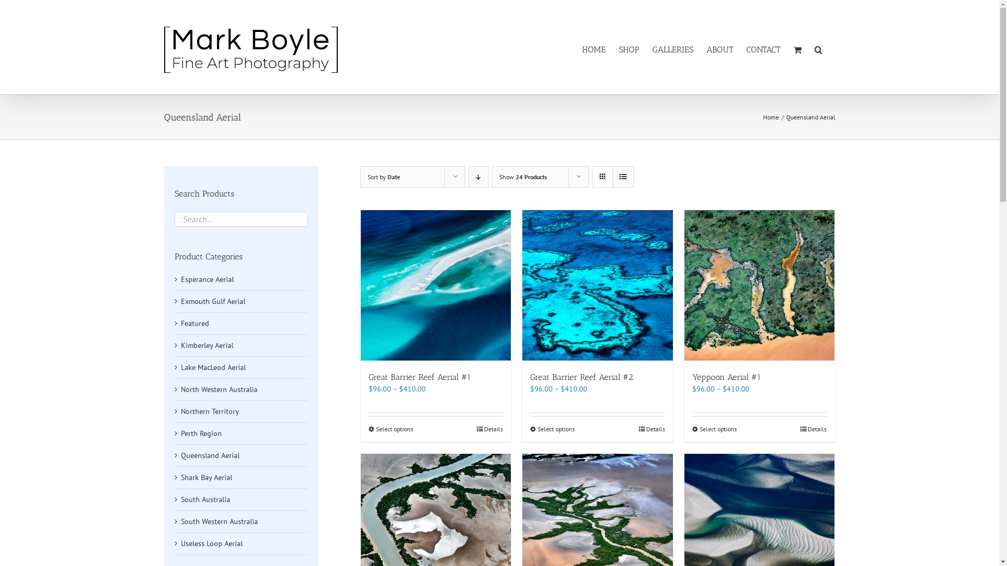  What do you see at coordinates (420, 377) in the screenshot?
I see `Great Barrier Reef Aerial #1` at bounding box center [420, 377].